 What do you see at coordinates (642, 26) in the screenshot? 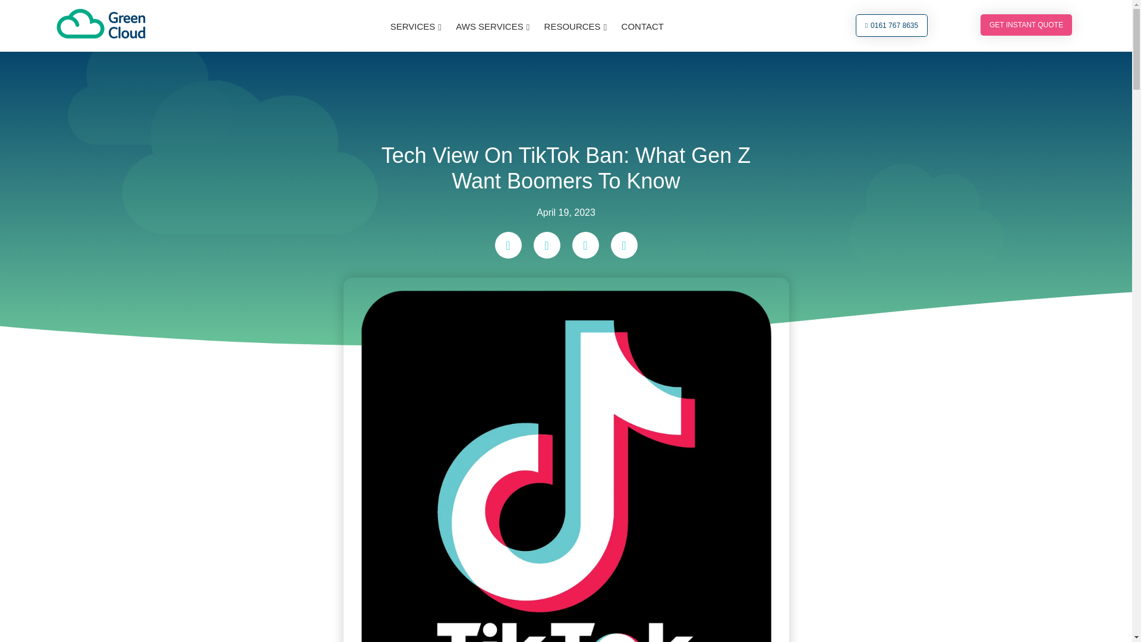
I see `Contact` at bounding box center [642, 26].